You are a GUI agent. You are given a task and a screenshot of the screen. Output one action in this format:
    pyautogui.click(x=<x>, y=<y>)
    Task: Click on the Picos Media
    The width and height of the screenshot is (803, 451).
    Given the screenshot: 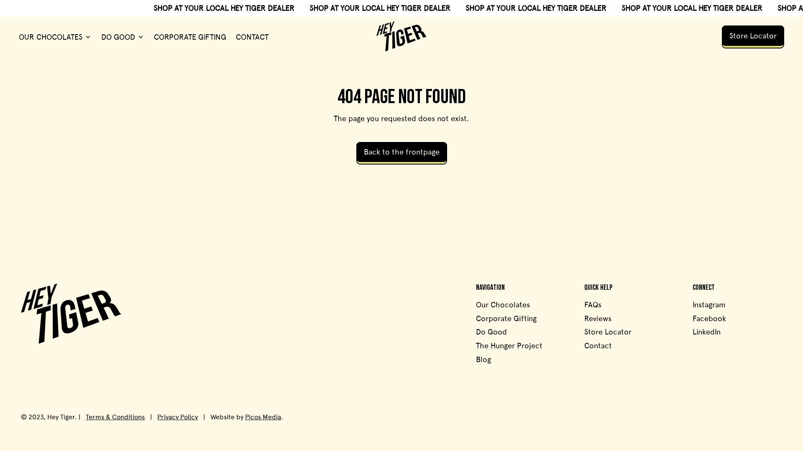 What is the action you would take?
    pyautogui.click(x=263, y=417)
    